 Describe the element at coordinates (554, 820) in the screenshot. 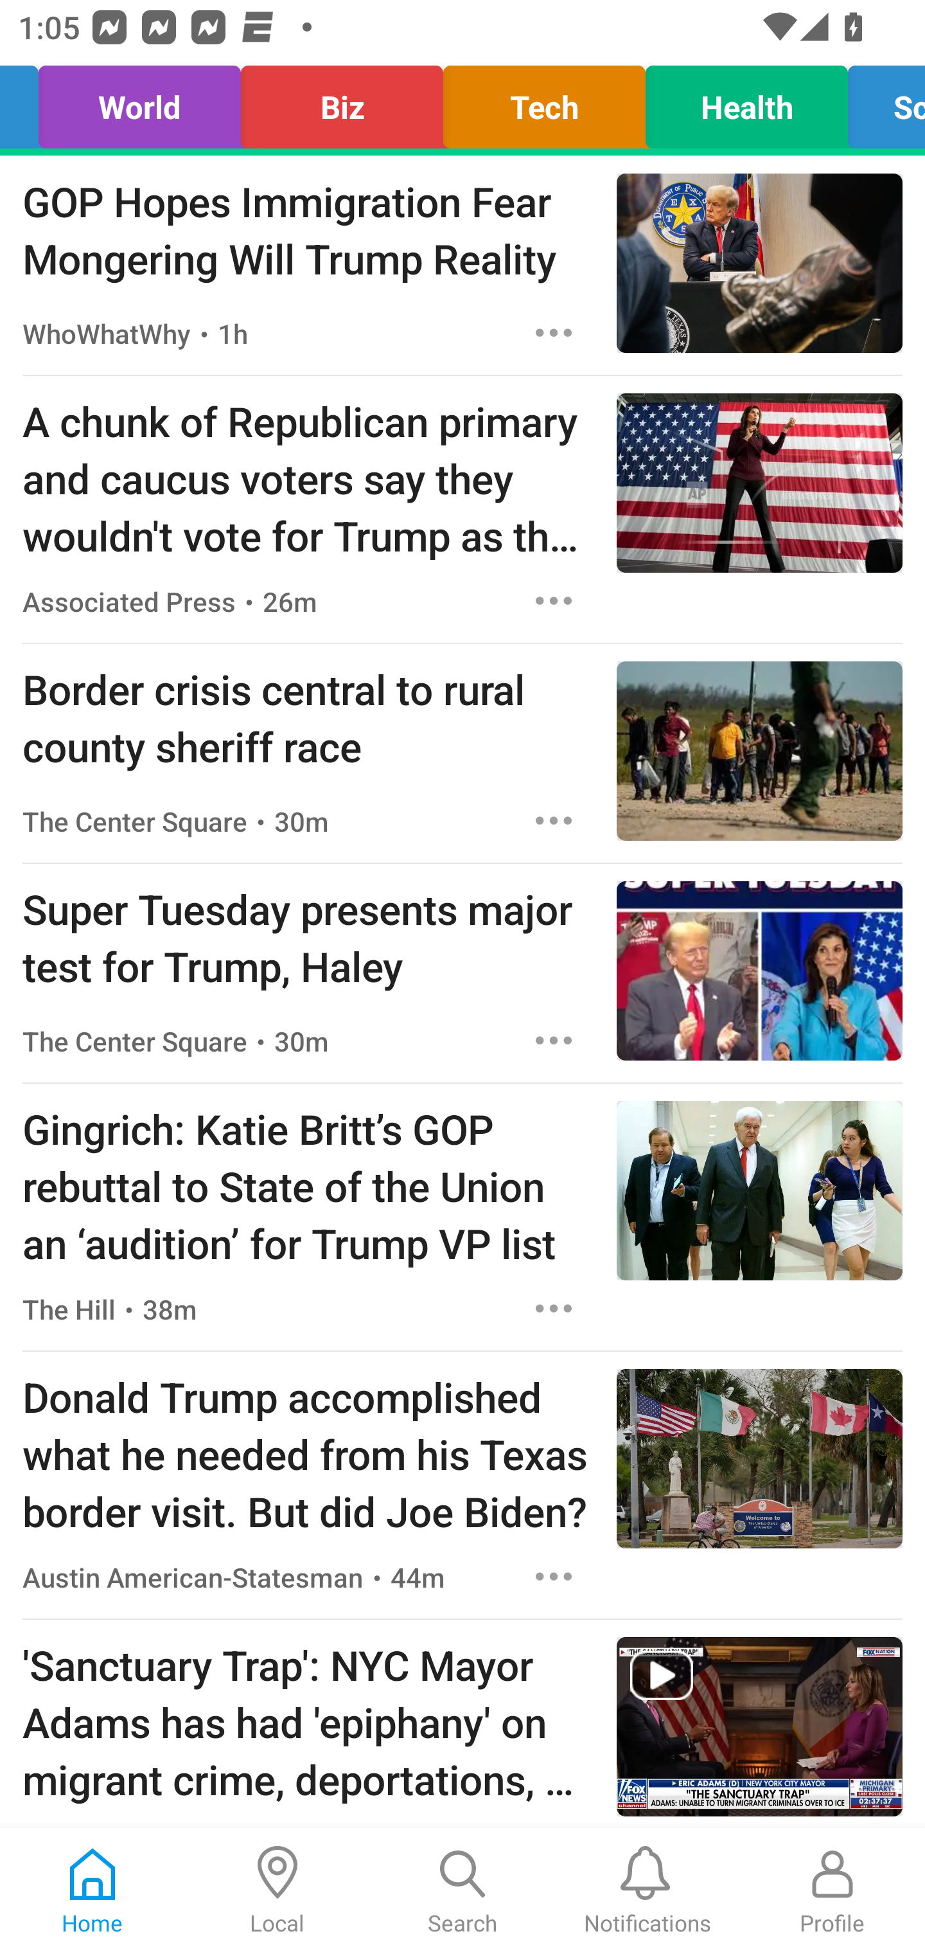

I see `Options` at that location.